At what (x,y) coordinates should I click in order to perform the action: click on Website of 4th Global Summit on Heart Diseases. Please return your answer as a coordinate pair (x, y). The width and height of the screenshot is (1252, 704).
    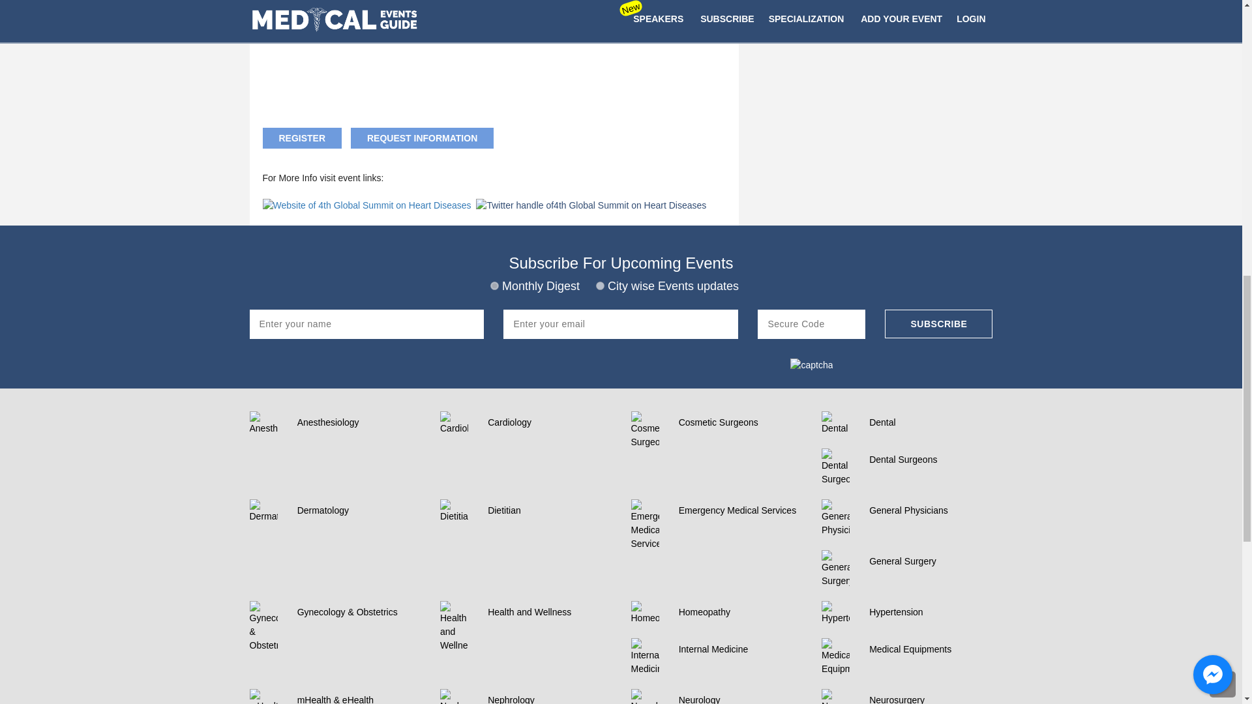
    Looking at the image, I should click on (367, 204).